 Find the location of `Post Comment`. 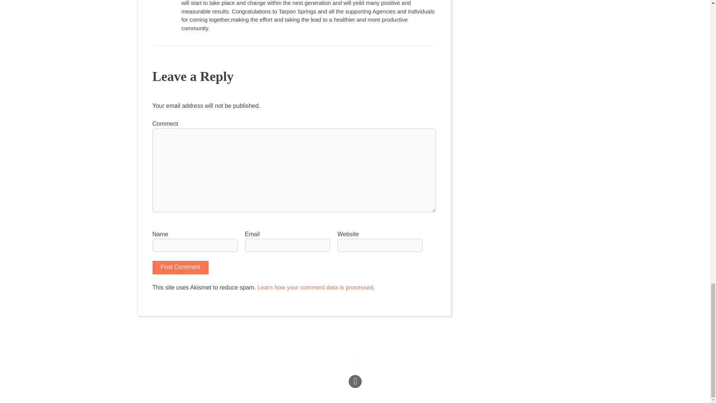

Post Comment is located at coordinates (180, 267).